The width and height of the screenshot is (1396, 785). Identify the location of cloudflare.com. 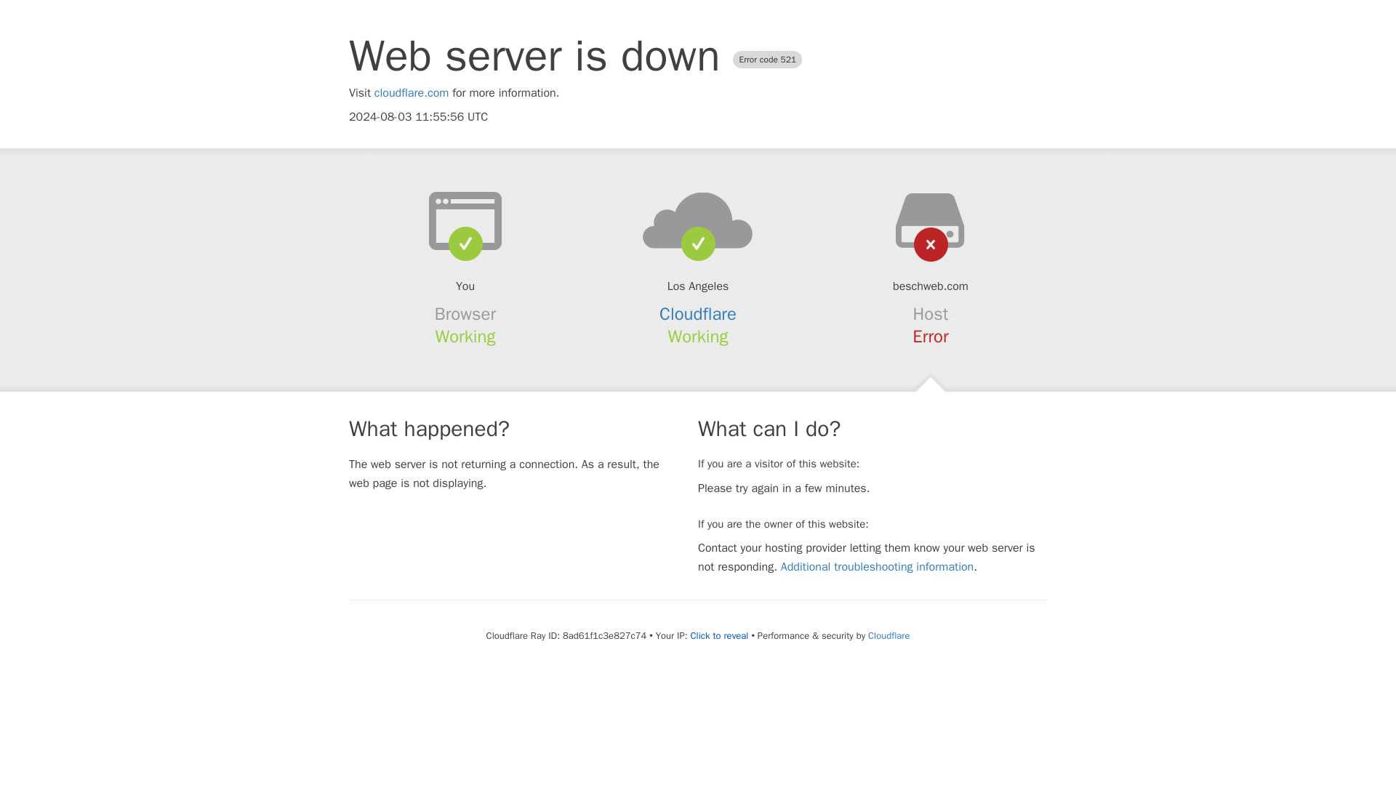
(412, 93).